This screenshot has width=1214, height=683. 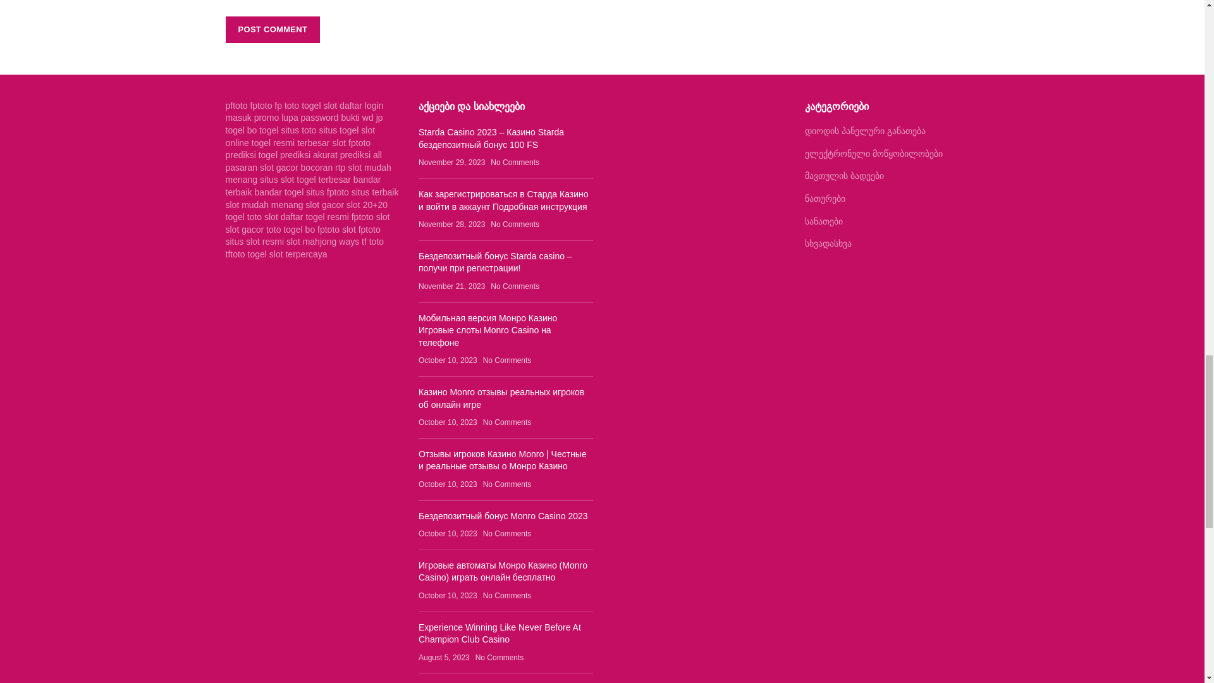 I want to click on Post Comment, so click(x=272, y=29).